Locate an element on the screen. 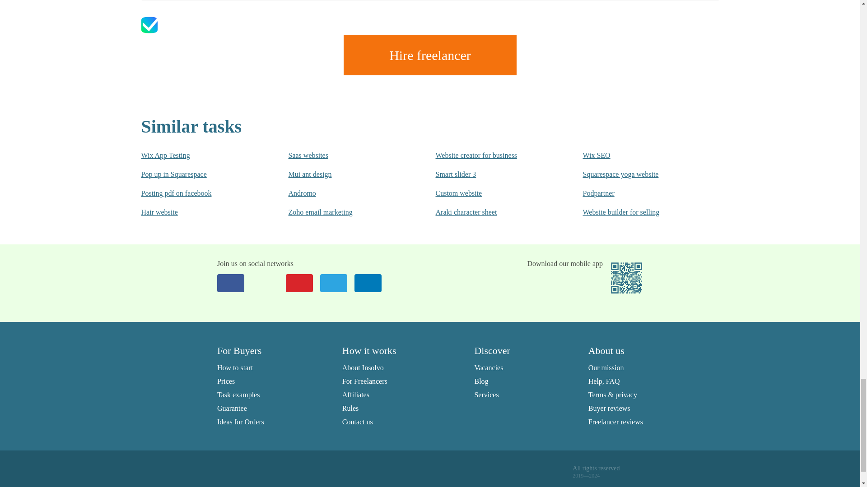  About Insolvo is located at coordinates (363, 368).